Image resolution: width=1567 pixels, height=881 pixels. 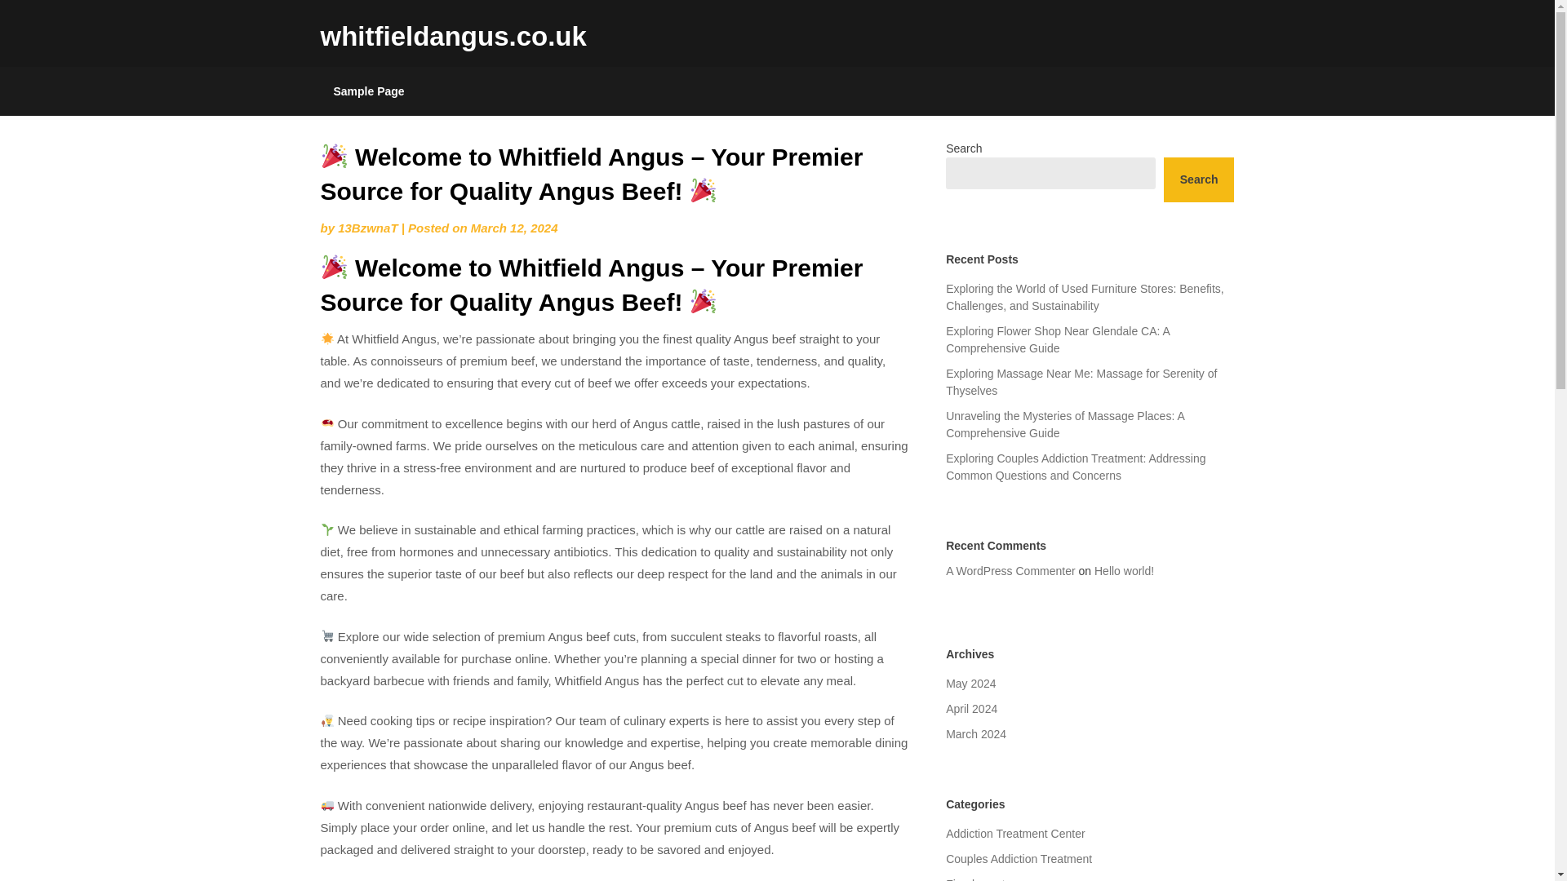 What do you see at coordinates (1199, 179) in the screenshot?
I see `Search` at bounding box center [1199, 179].